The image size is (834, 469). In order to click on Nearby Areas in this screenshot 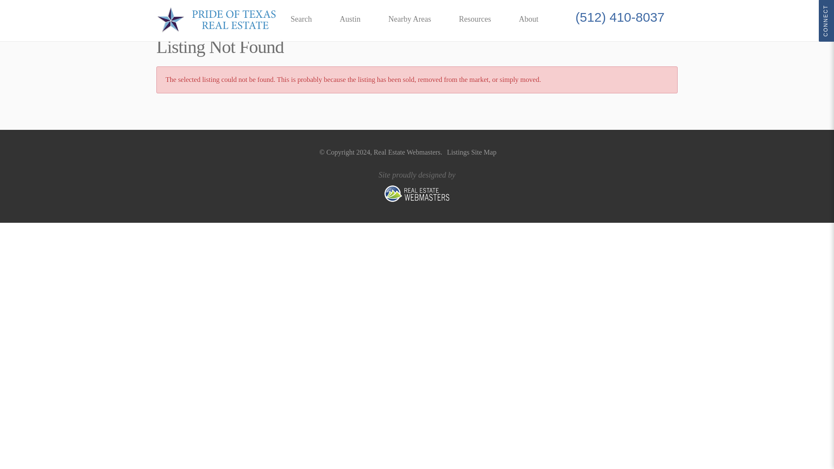, I will do `click(409, 19)`.